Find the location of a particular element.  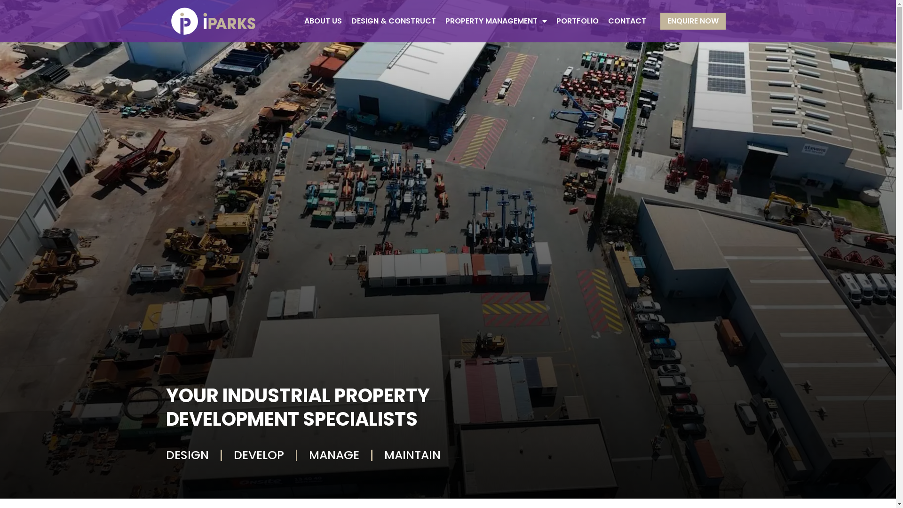

ENQUIRE NOW is located at coordinates (693, 21).